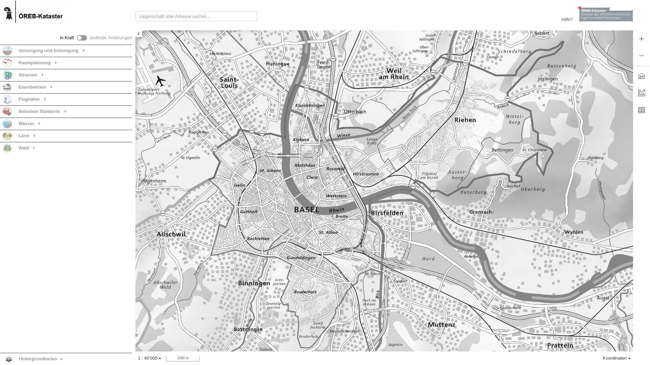  What do you see at coordinates (35, 63) in the screenshot?
I see `Raumplannung` at bounding box center [35, 63].